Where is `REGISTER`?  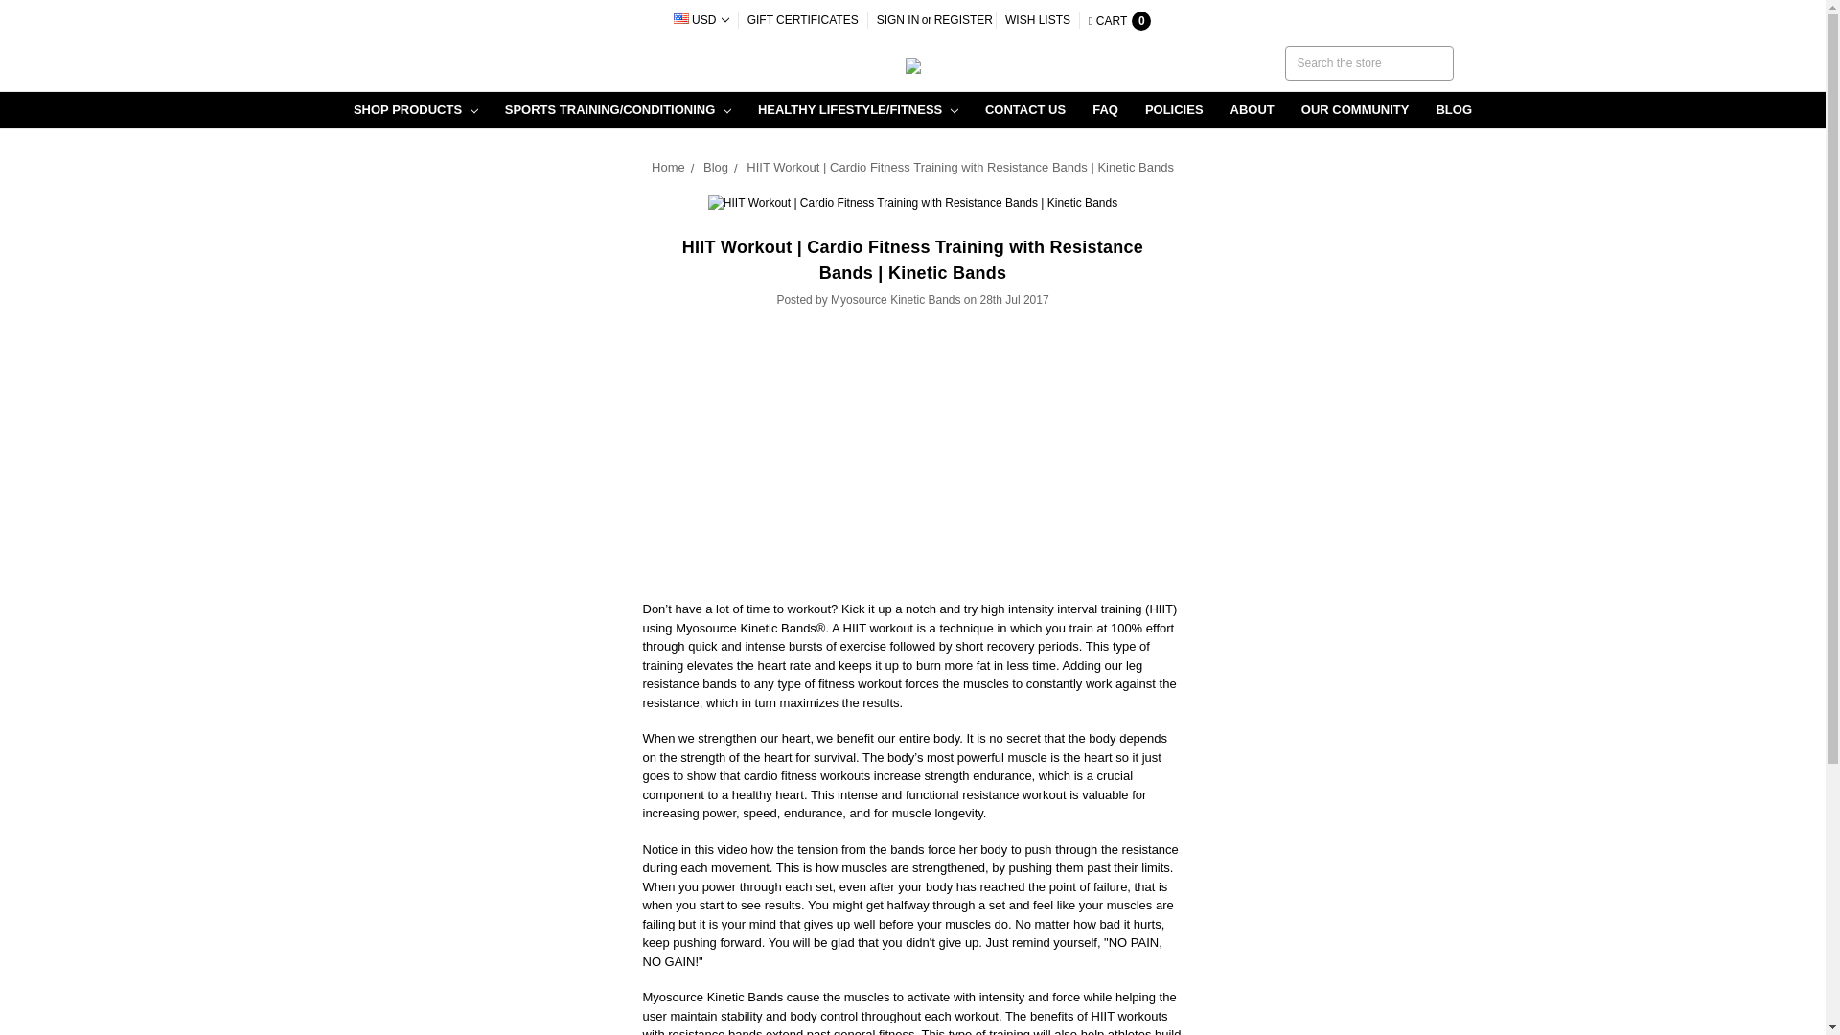 REGISTER is located at coordinates (962, 19).